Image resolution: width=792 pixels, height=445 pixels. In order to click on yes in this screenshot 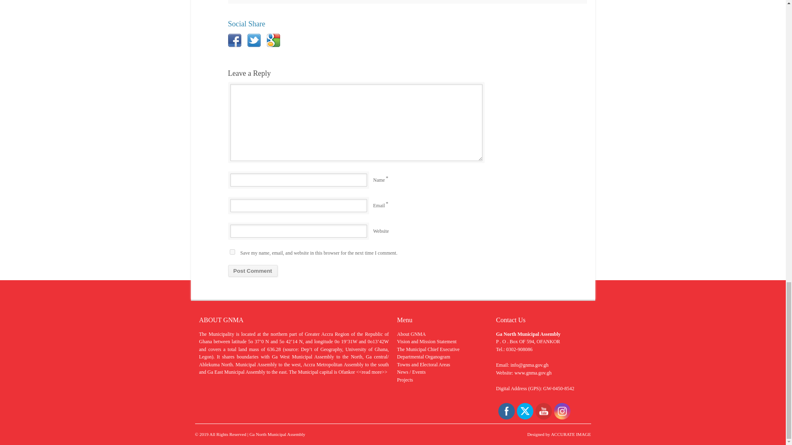, I will do `click(232, 251)`.